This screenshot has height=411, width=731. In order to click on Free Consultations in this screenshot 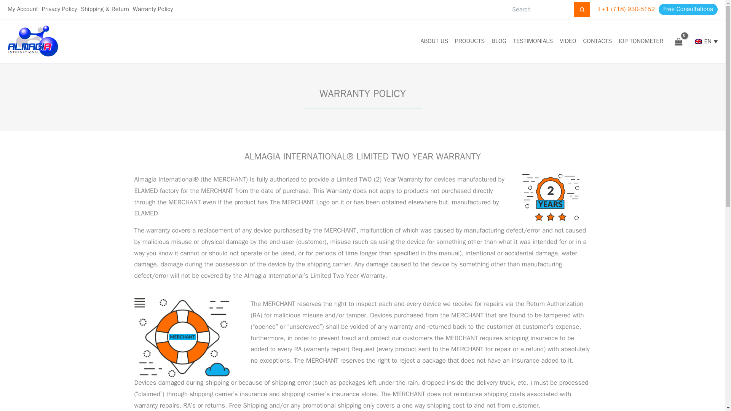, I will do `click(688, 9)`.